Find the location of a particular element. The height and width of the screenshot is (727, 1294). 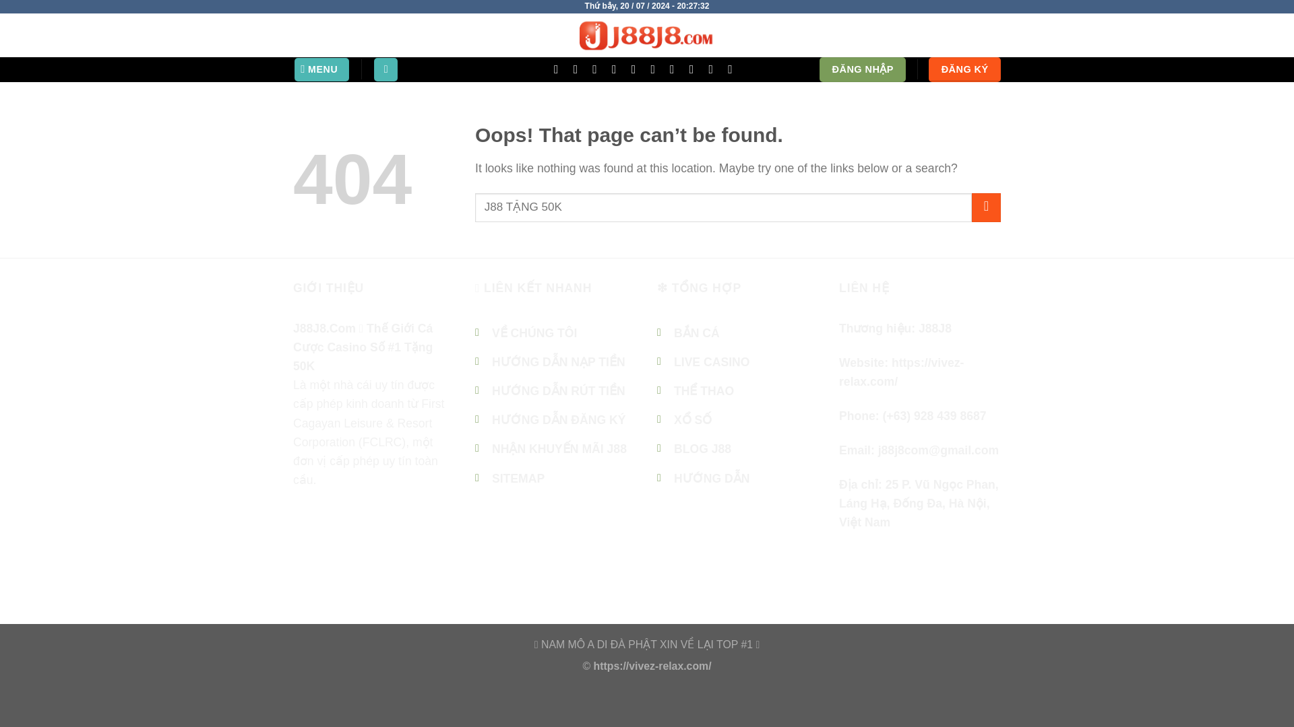

MENU is located at coordinates (322, 70).